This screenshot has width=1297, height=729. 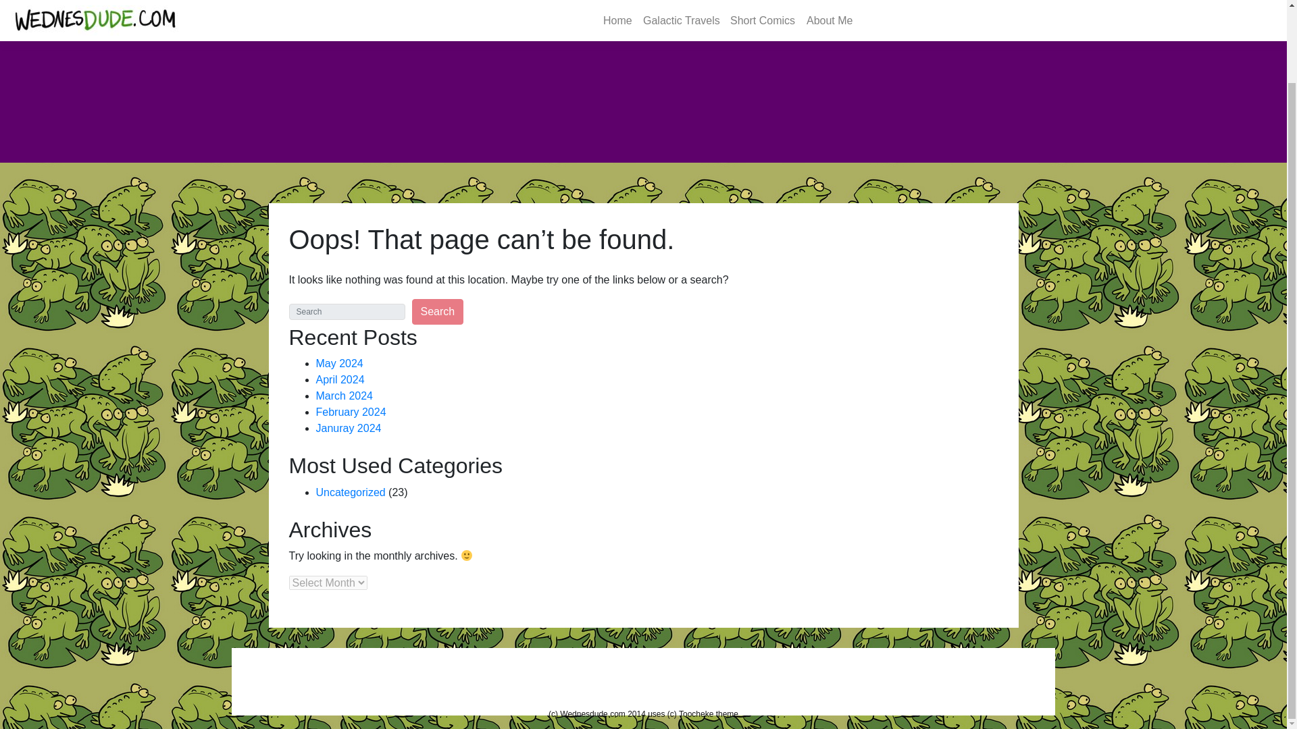 What do you see at coordinates (340, 379) in the screenshot?
I see `April 2024` at bounding box center [340, 379].